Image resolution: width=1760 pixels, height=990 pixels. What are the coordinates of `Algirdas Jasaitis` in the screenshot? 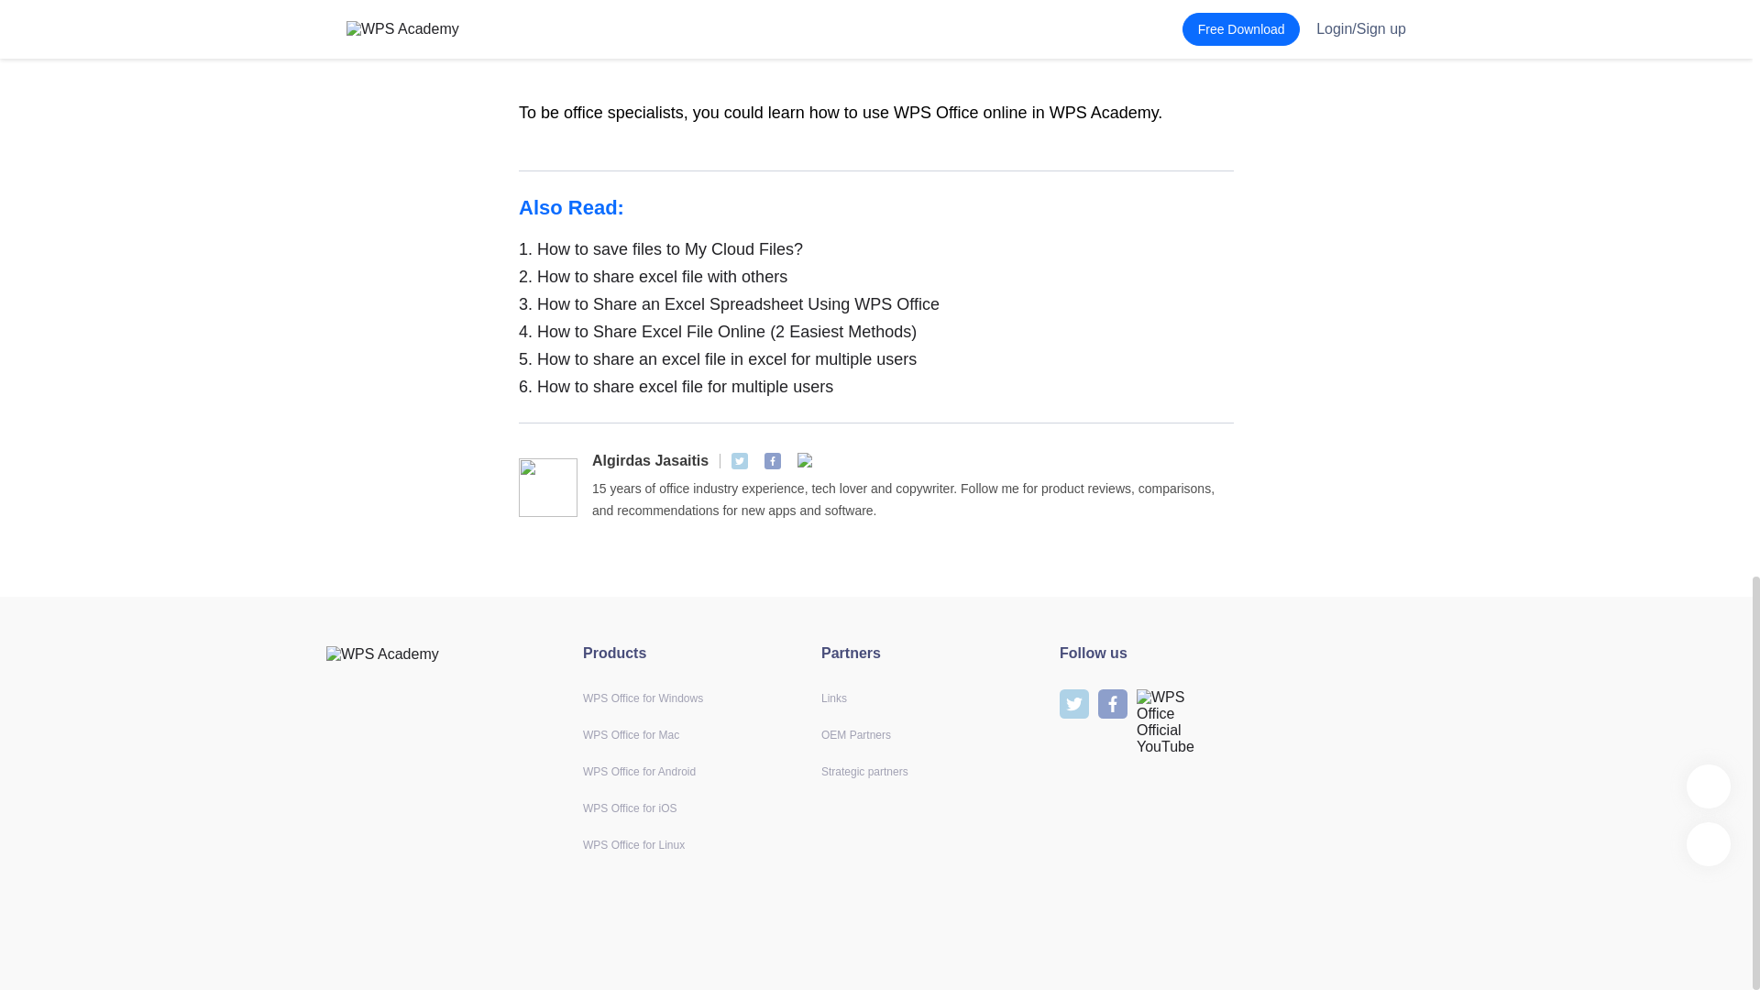 It's located at (650, 460).